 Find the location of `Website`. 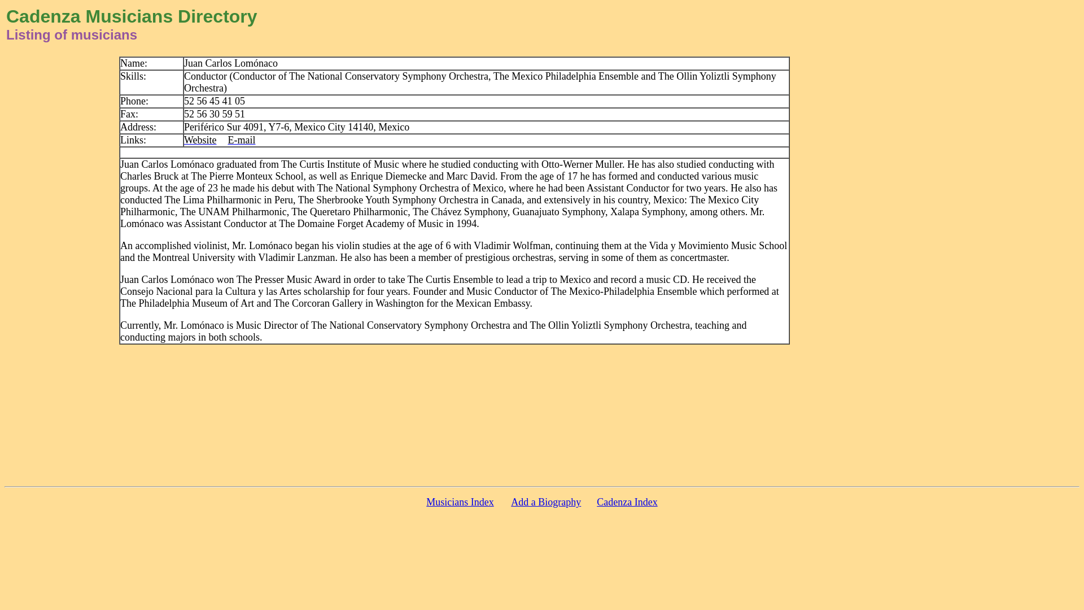

Website is located at coordinates (200, 140).